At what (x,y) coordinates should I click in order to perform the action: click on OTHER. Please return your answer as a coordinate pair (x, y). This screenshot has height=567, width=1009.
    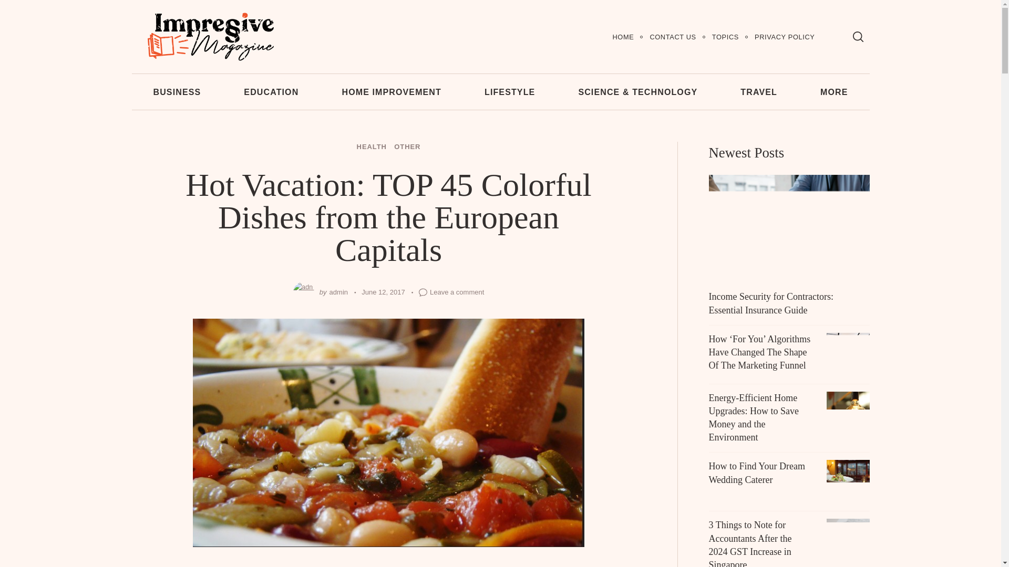
    Looking at the image, I should click on (407, 147).